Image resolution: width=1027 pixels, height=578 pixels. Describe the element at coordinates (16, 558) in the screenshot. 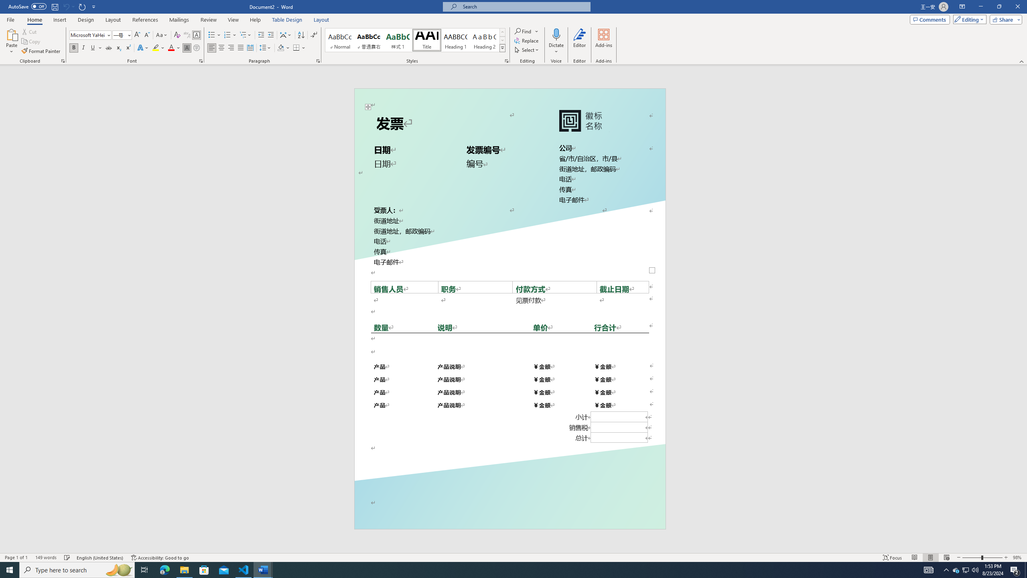

I see `Page Number Page 1 of 1` at that location.